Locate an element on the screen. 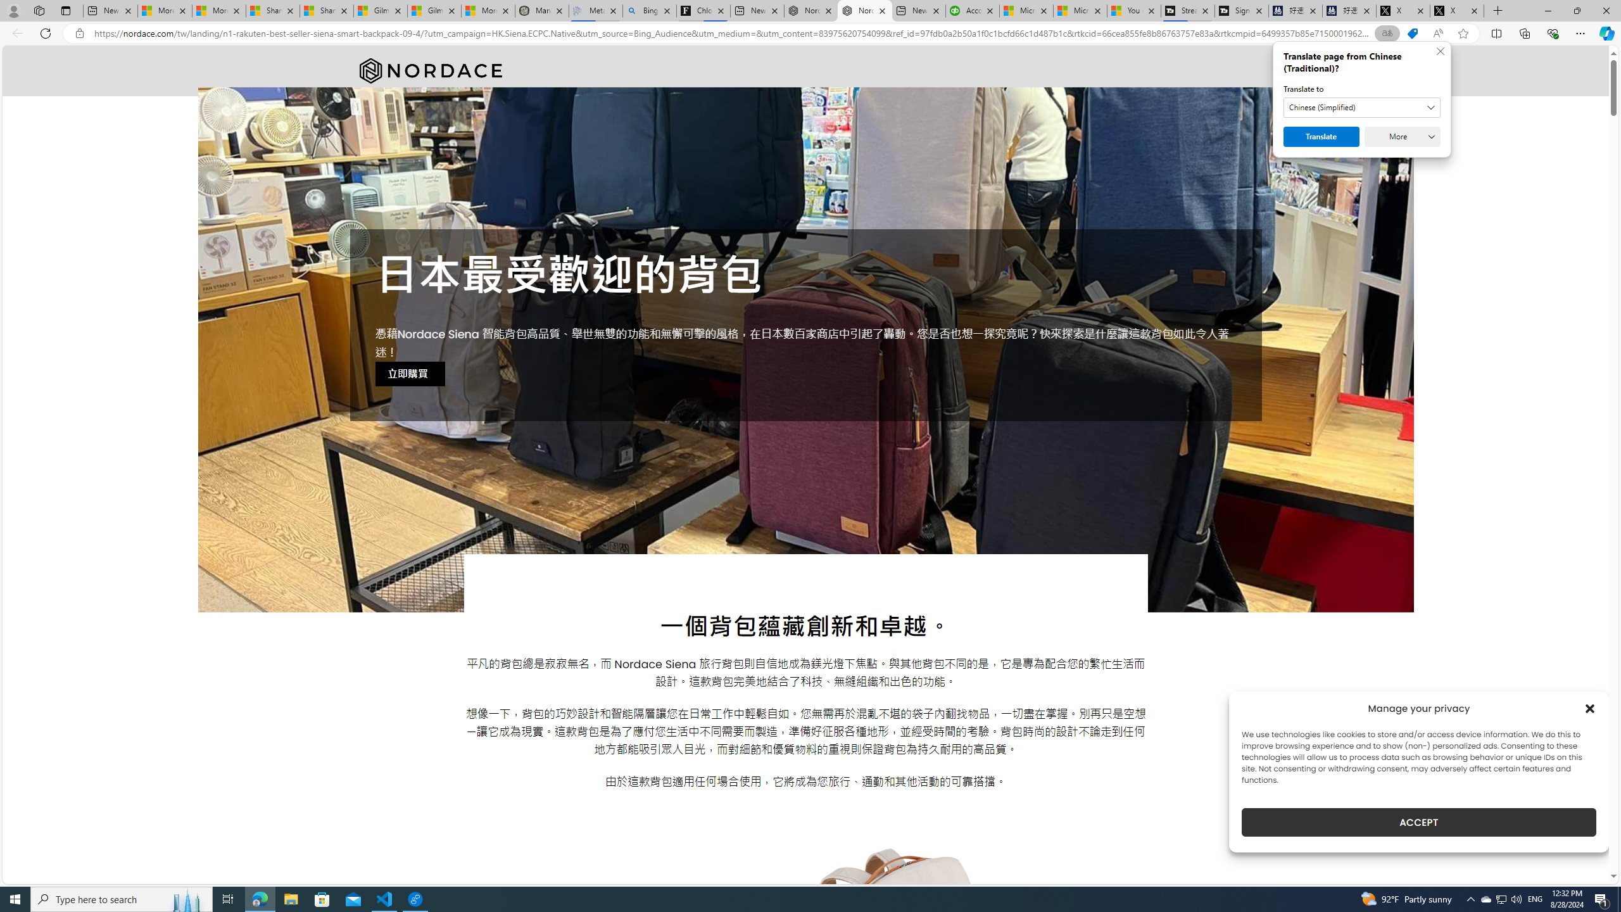 This screenshot has height=912, width=1621. This site has coupons! Shopping in Microsoft Edge is located at coordinates (1412, 34).